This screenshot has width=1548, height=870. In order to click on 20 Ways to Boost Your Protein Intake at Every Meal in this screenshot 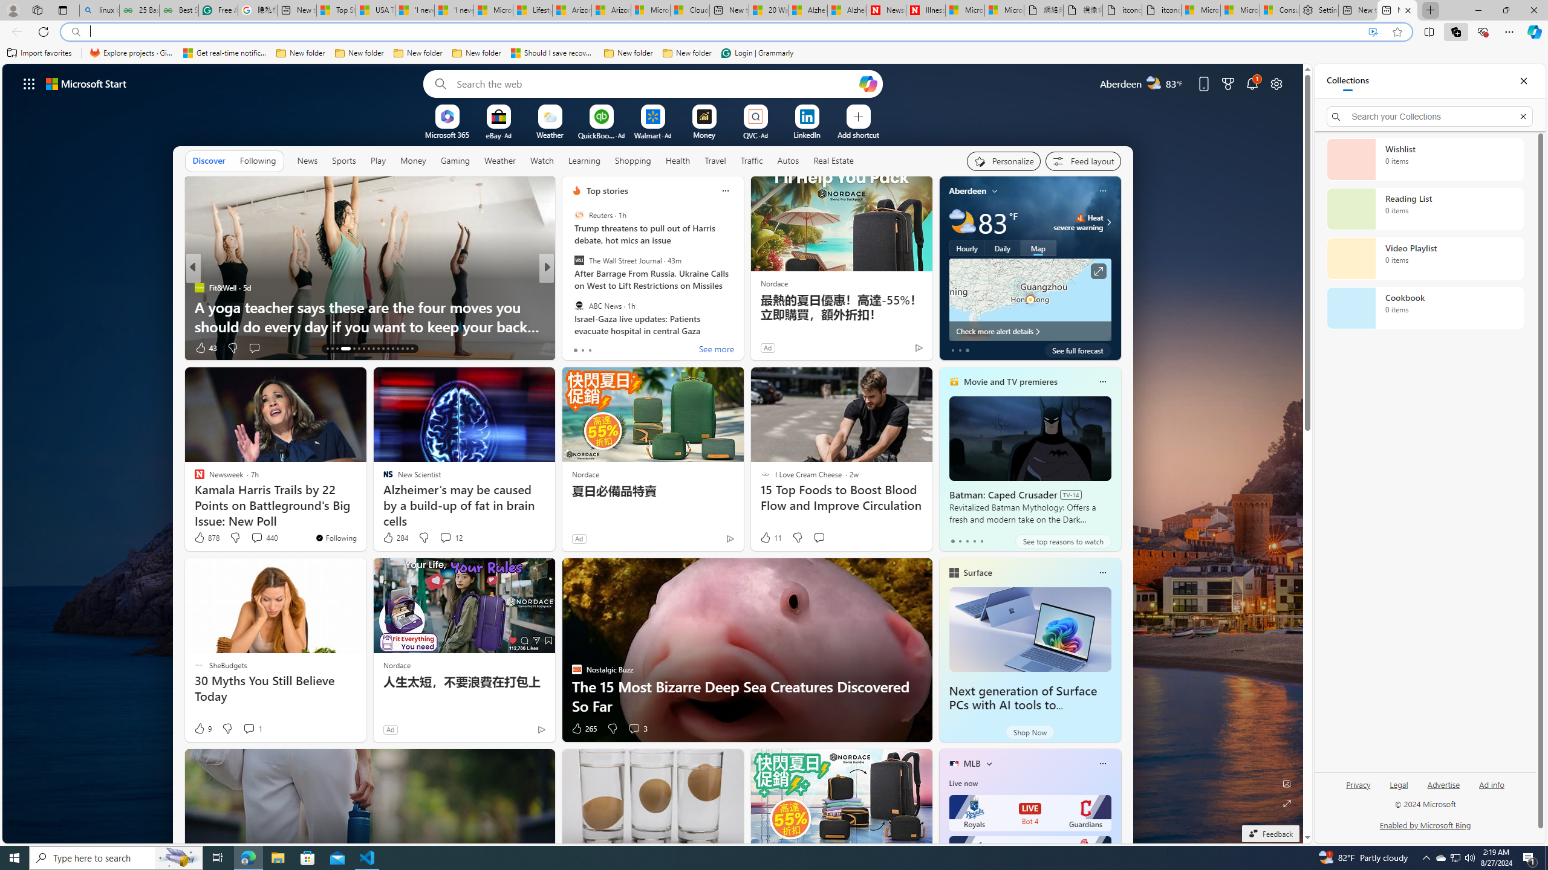, I will do `click(767, 10)`.